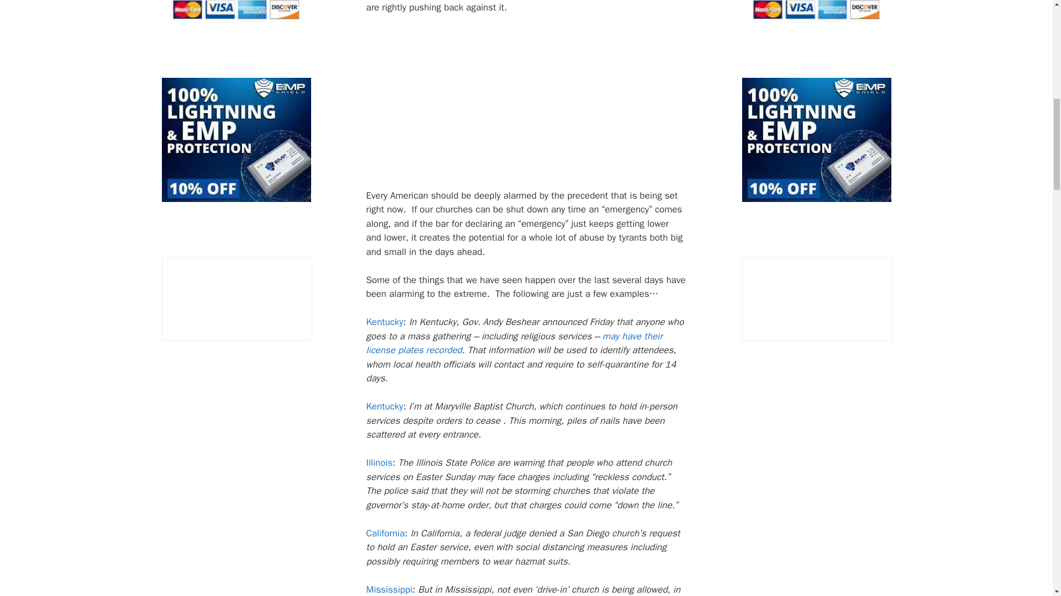 Image resolution: width=1061 pixels, height=596 pixels. I want to click on California, so click(385, 533).